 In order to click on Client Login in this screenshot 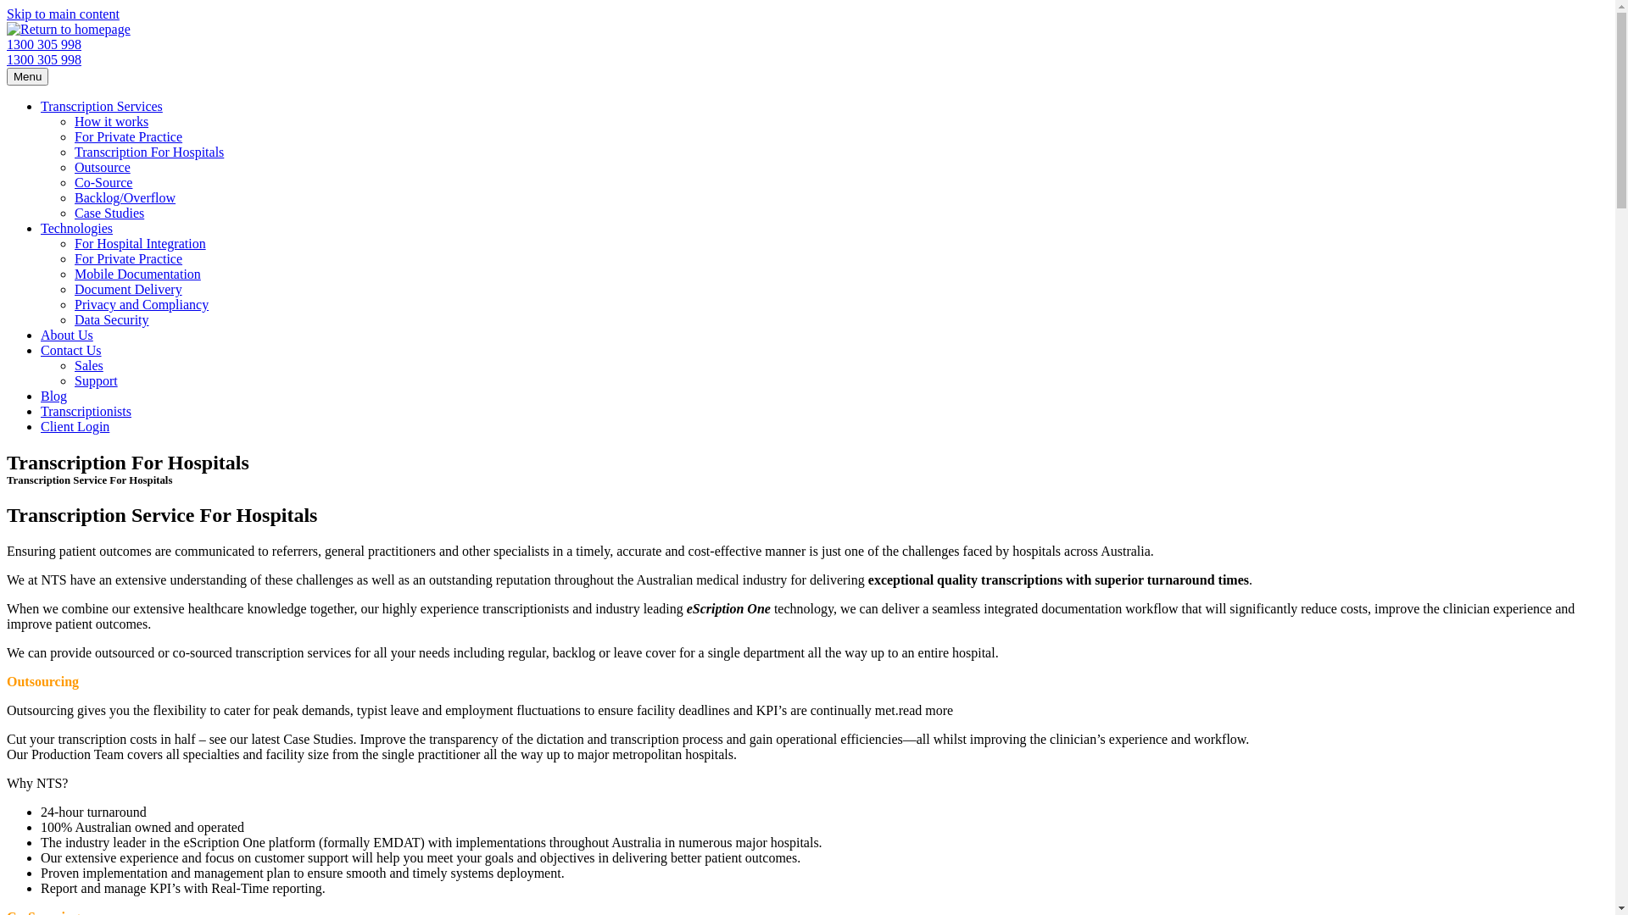, I will do `click(75, 427)`.